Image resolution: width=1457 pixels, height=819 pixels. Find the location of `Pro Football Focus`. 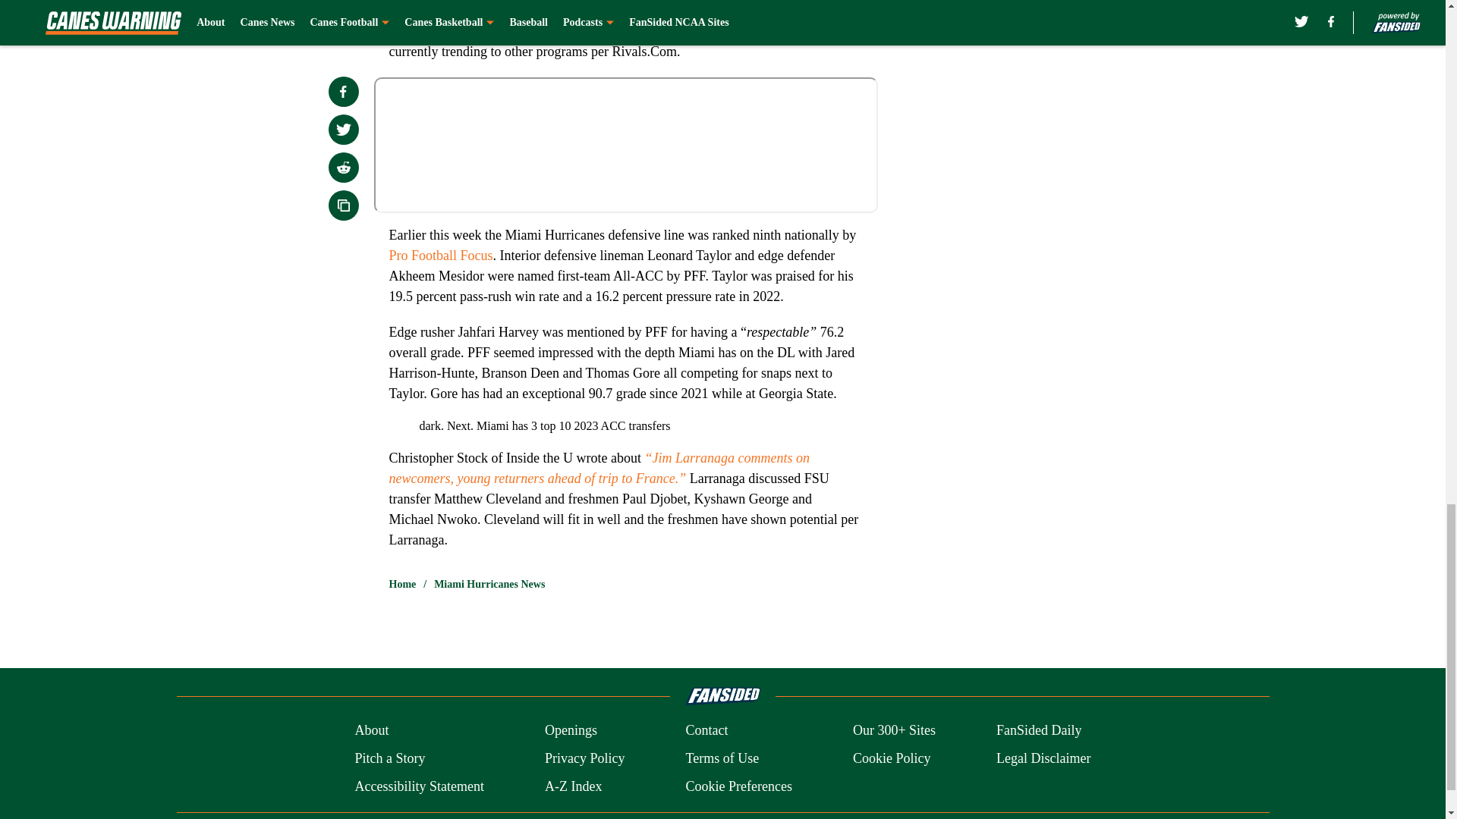

Pro Football Focus is located at coordinates (440, 255).